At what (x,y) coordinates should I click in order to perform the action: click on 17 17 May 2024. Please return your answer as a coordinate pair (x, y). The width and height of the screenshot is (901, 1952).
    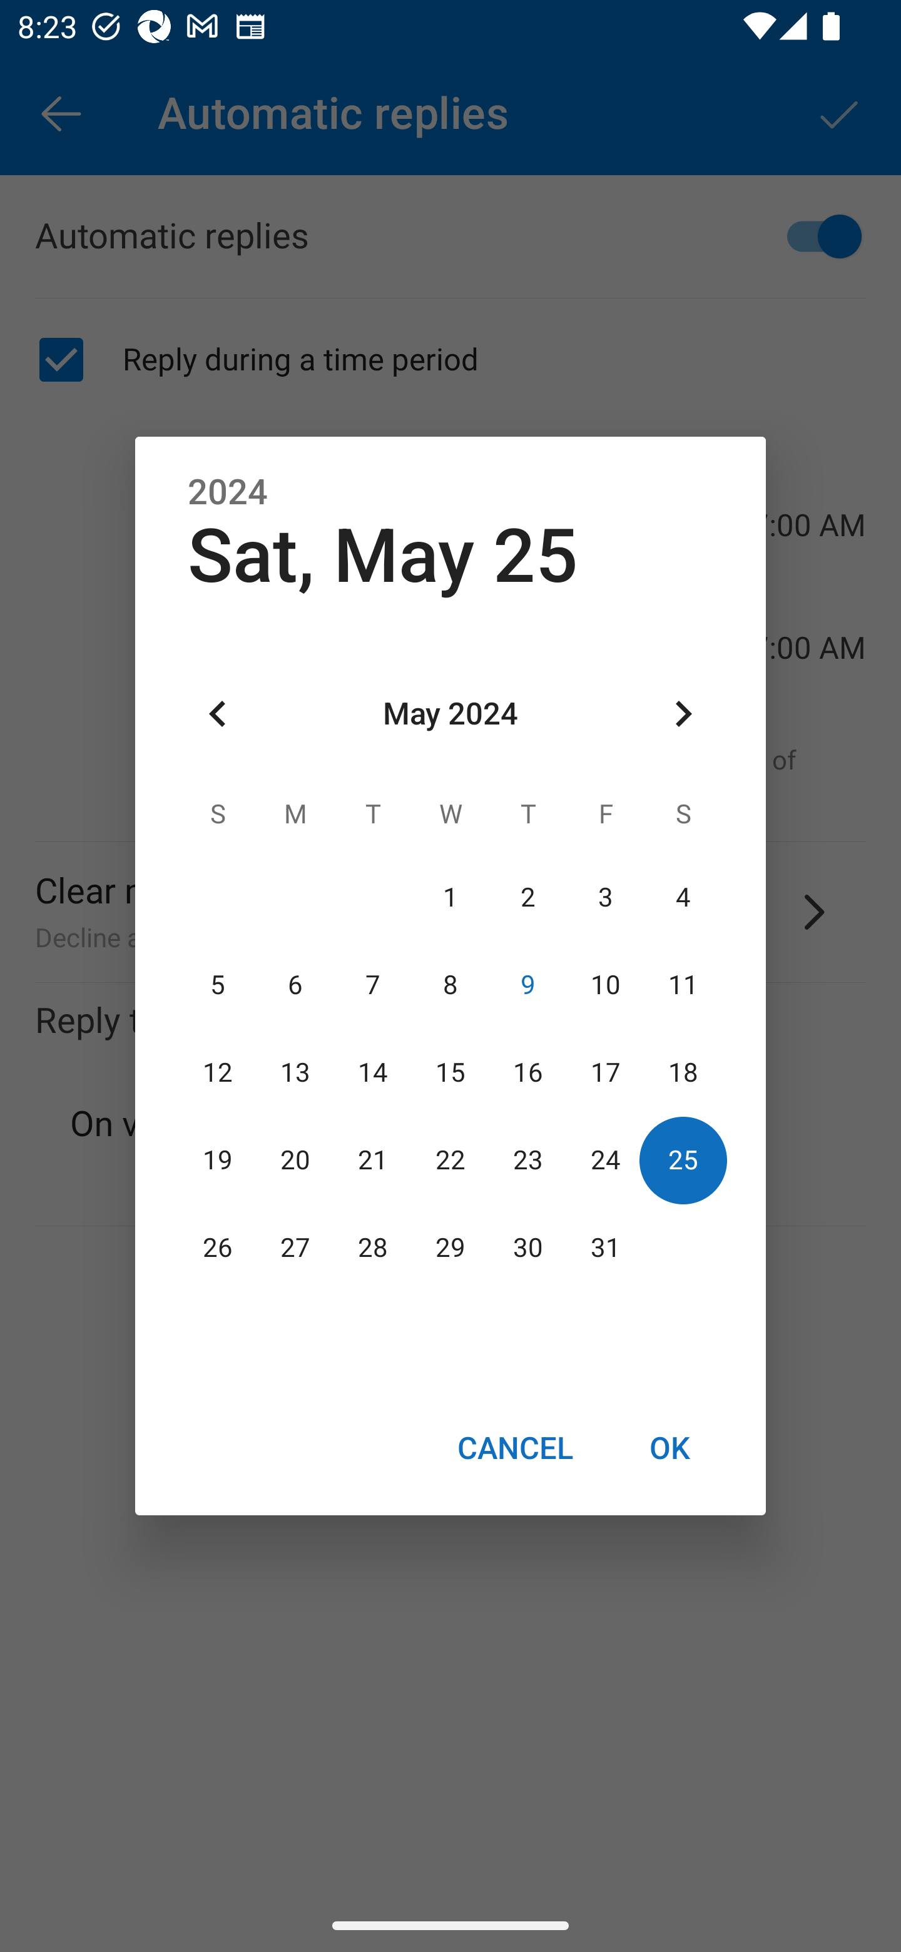
    Looking at the image, I should click on (605, 1072).